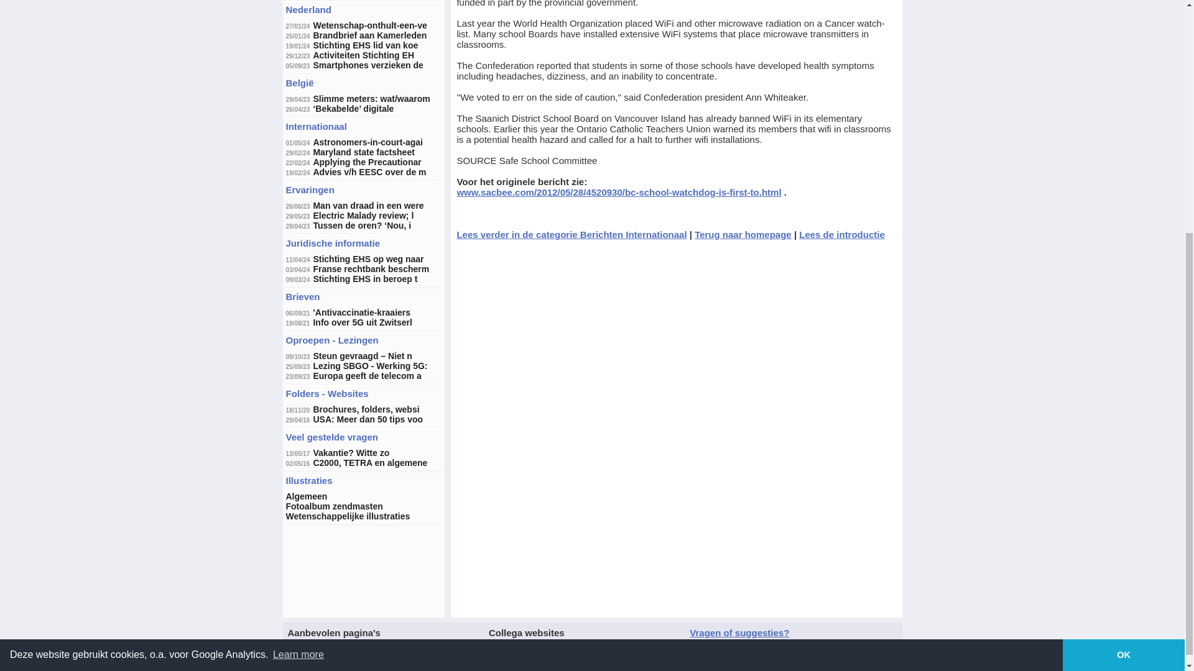  Describe the element at coordinates (743, 234) in the screenshot. I see `Terug naar homepage` at that location.